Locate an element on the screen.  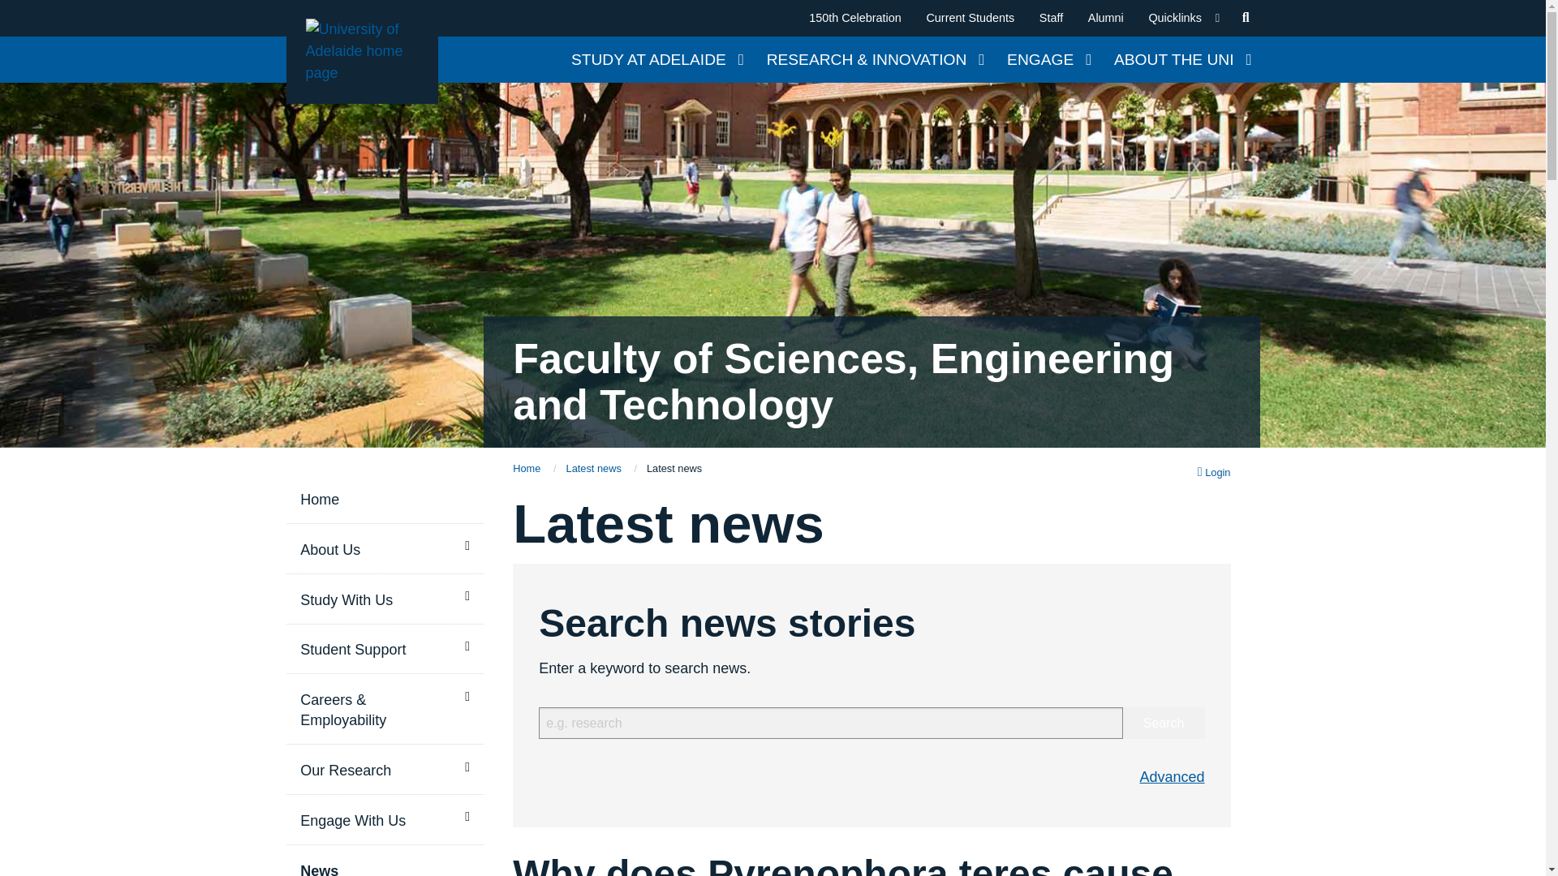
Current Students is located at coordinates (971, 18).